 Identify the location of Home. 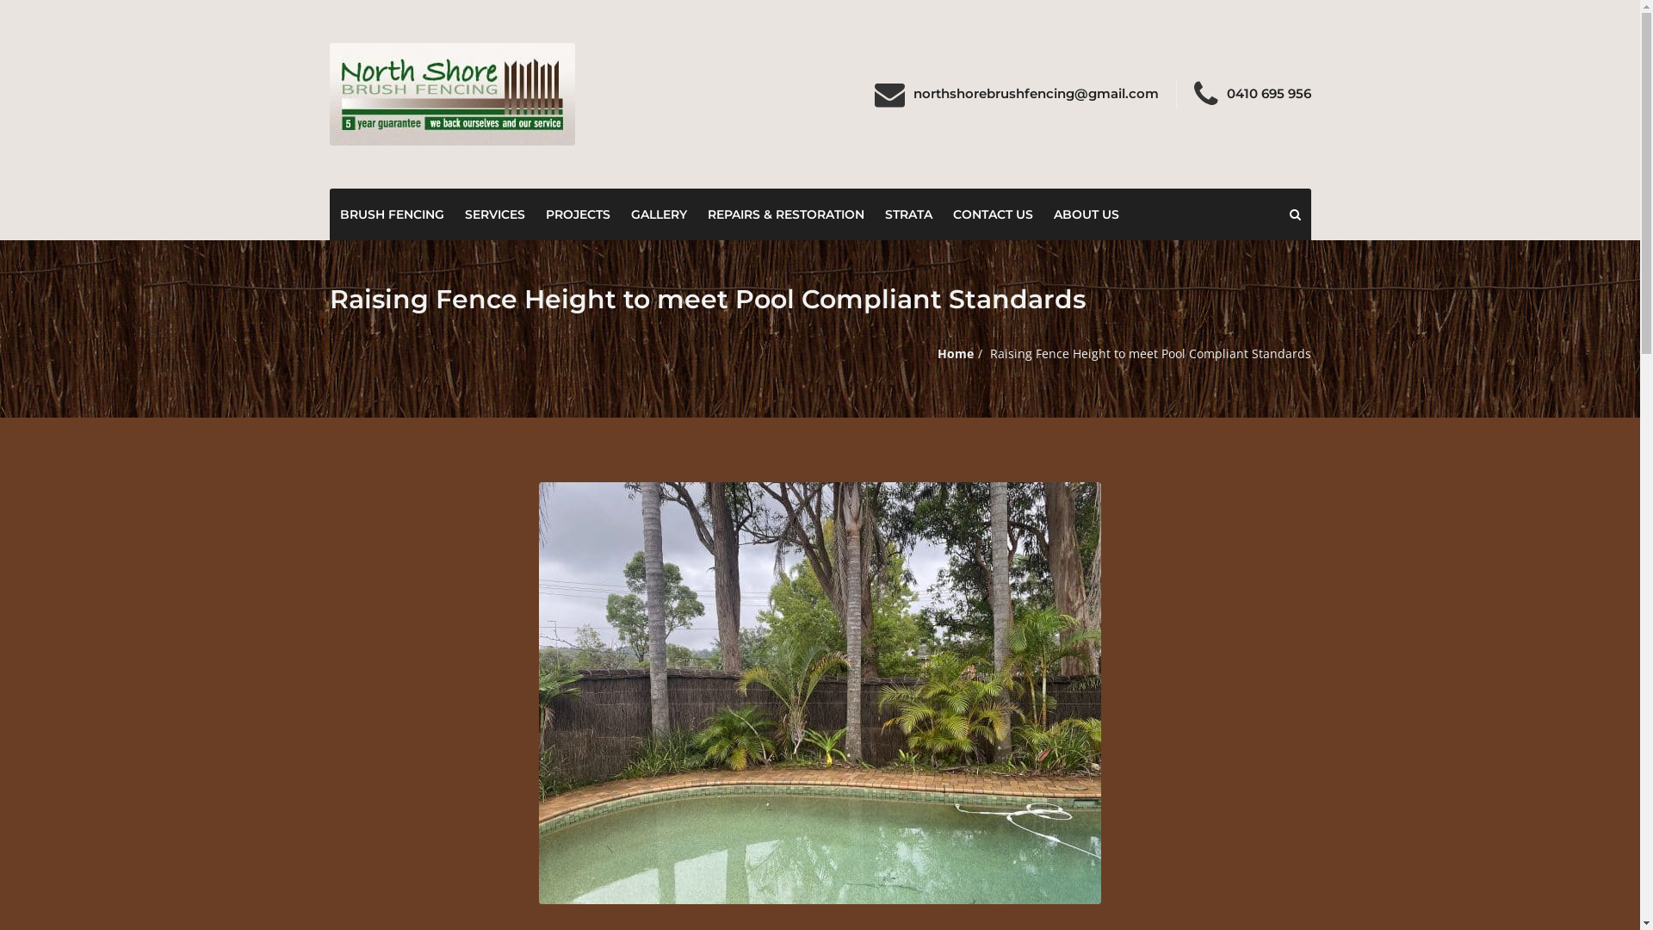
(955, 353).